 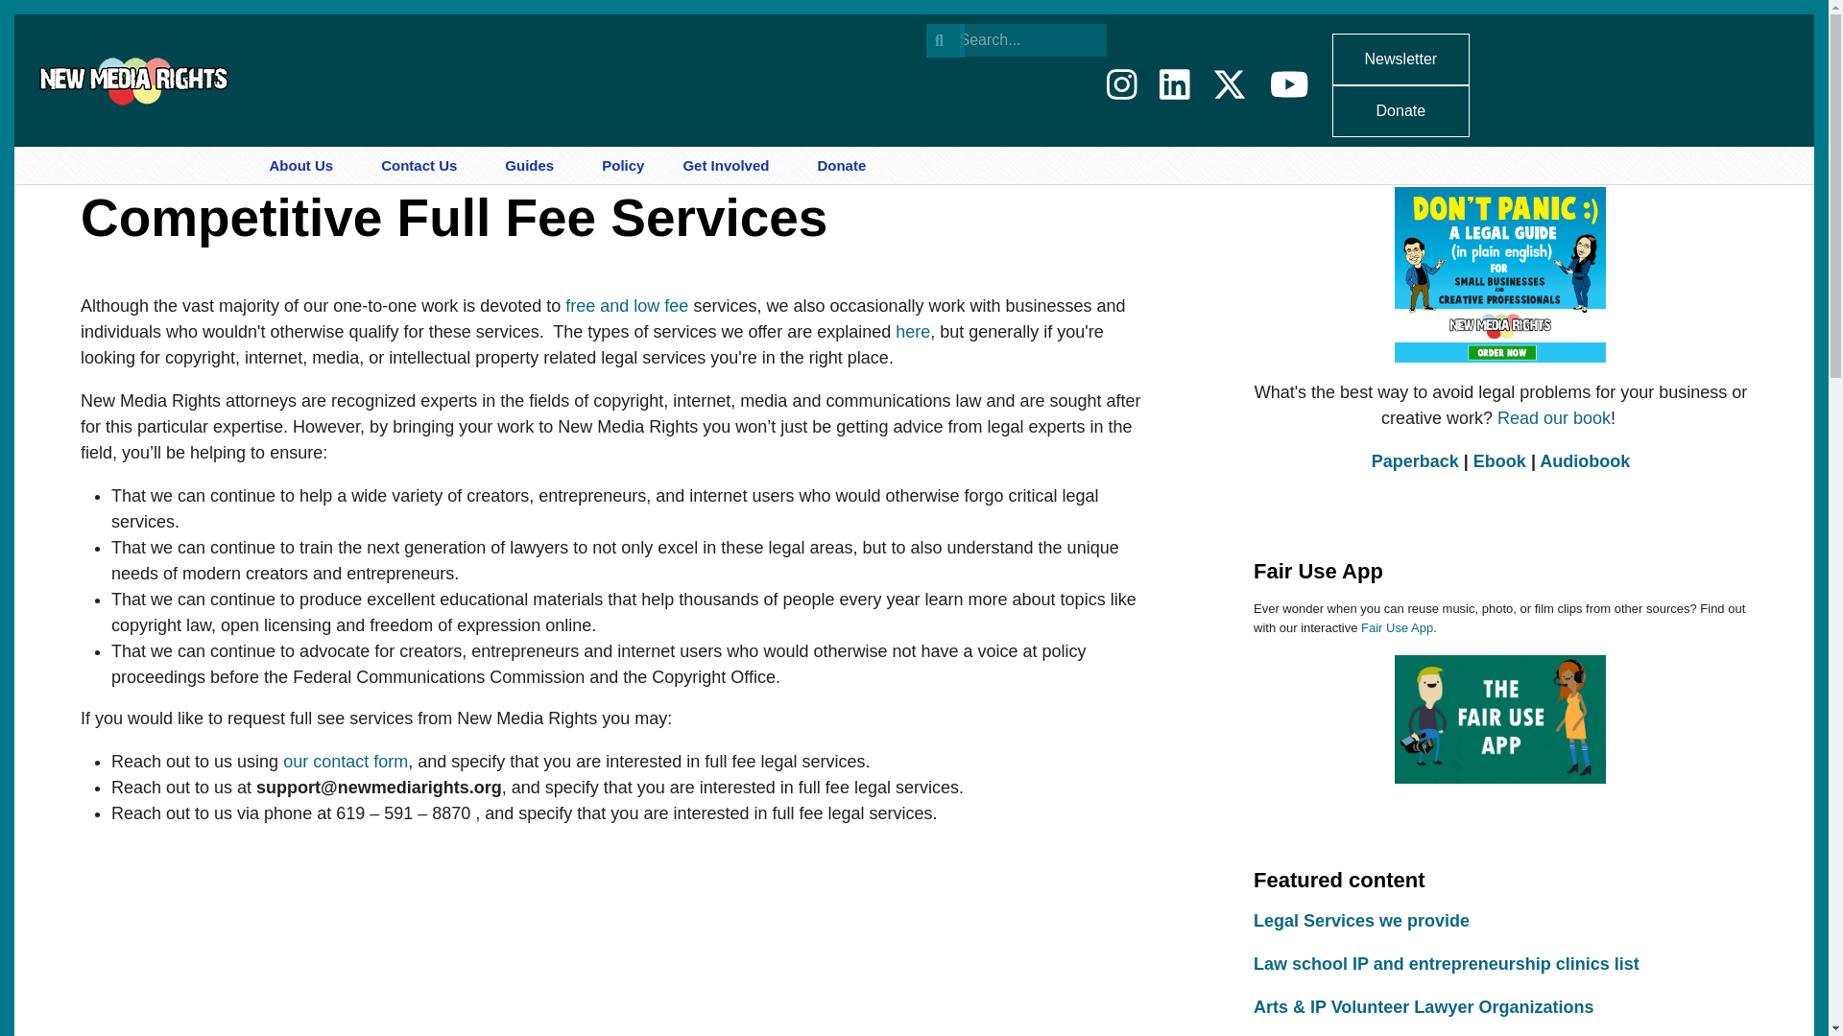 I want to click on Get Involved, so click(x=730, y=166).